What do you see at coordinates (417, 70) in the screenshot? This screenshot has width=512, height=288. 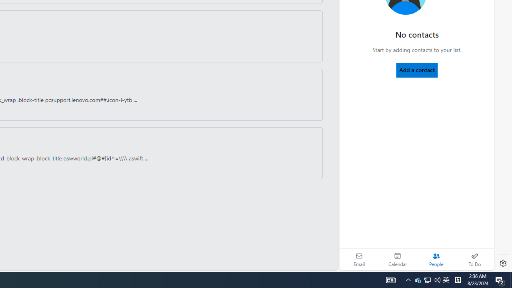 I see `Add a contact` at bounding box center [417, 70].